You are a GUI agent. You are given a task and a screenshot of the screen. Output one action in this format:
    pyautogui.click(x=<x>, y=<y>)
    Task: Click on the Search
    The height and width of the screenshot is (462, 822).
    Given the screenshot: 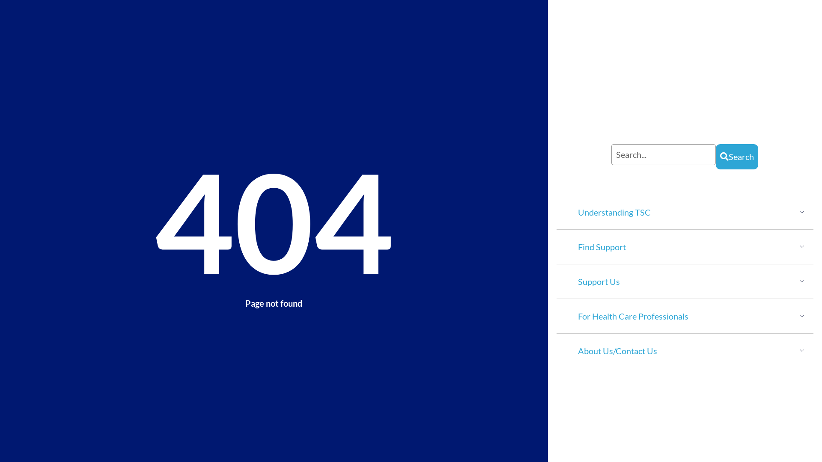 What is the action you would take?
    pyautogui.click(x=737, y=157)
    